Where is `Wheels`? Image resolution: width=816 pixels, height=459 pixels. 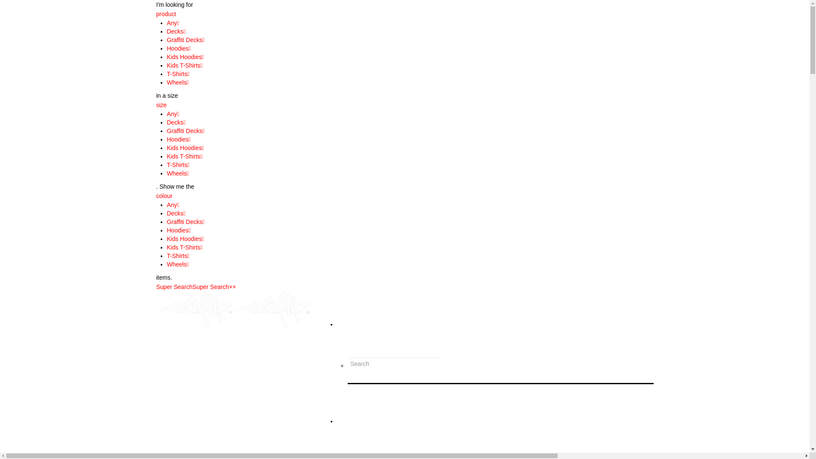
Wheels is located at coordinates (177, 264).